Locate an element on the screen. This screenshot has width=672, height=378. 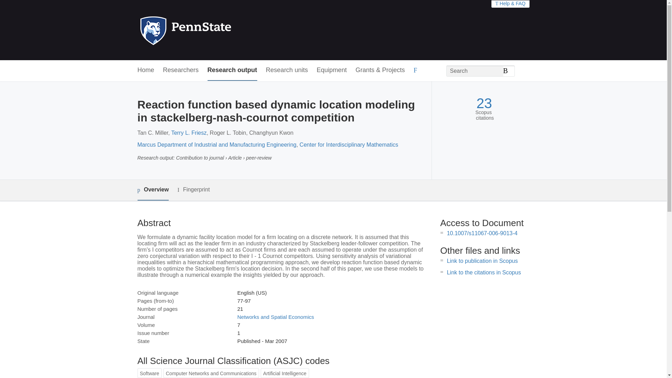
Equipment is located at coordinates (331, 70).